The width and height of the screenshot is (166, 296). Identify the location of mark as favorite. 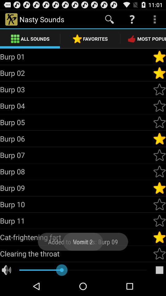
(160, 73).